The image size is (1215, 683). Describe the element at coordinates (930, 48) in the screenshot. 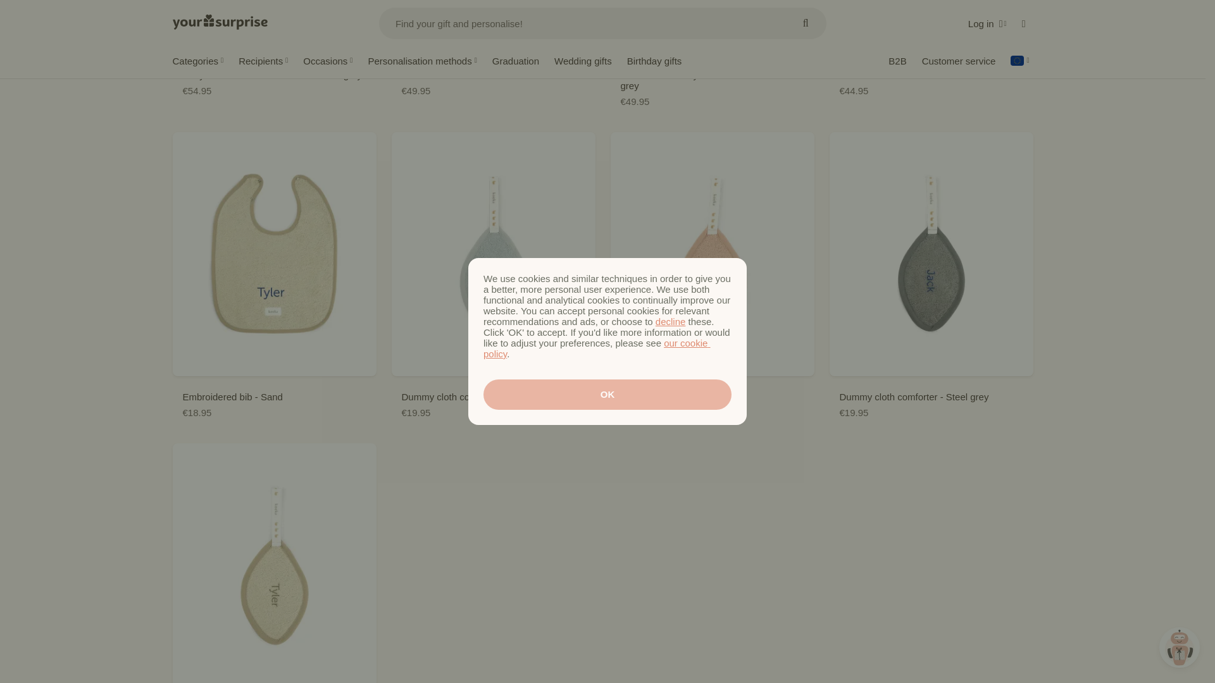

I see `Embroidered bassinet sheet - Ruffle` at that location.